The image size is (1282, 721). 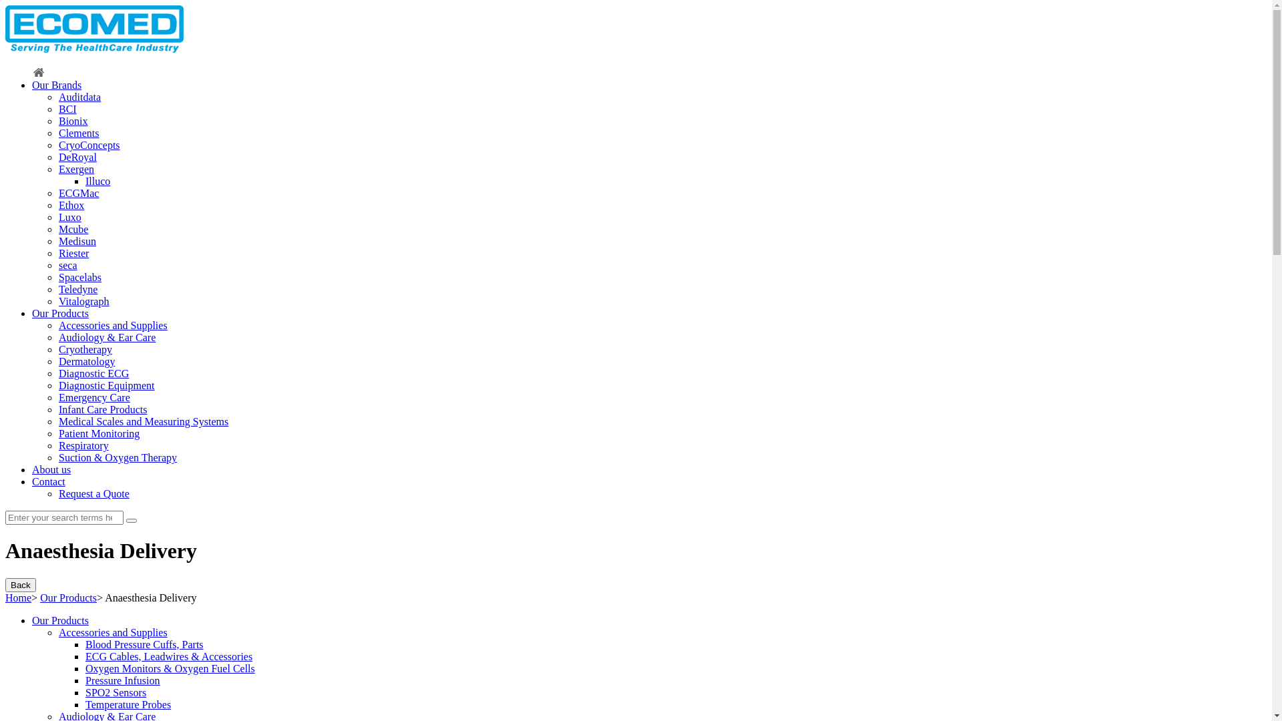 What do you see at coordinates (123, 681) in the screenshot?
I see `Pressure Infusion` at bounding box center [123, 681].